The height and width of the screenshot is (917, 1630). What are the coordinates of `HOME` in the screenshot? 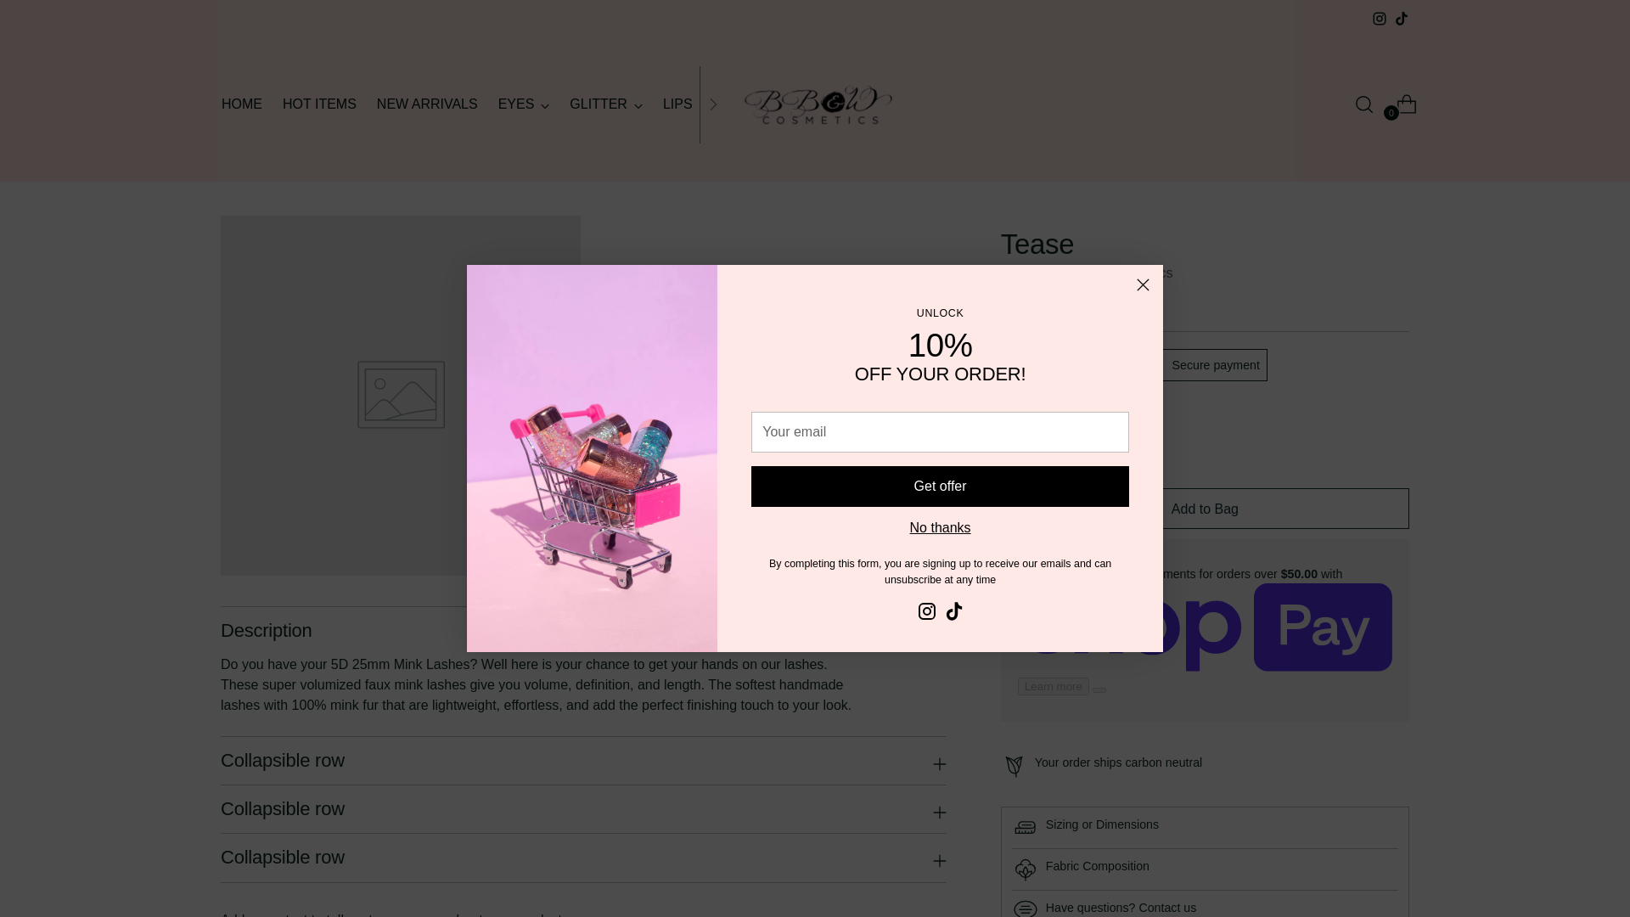 It's located at (242, 104).